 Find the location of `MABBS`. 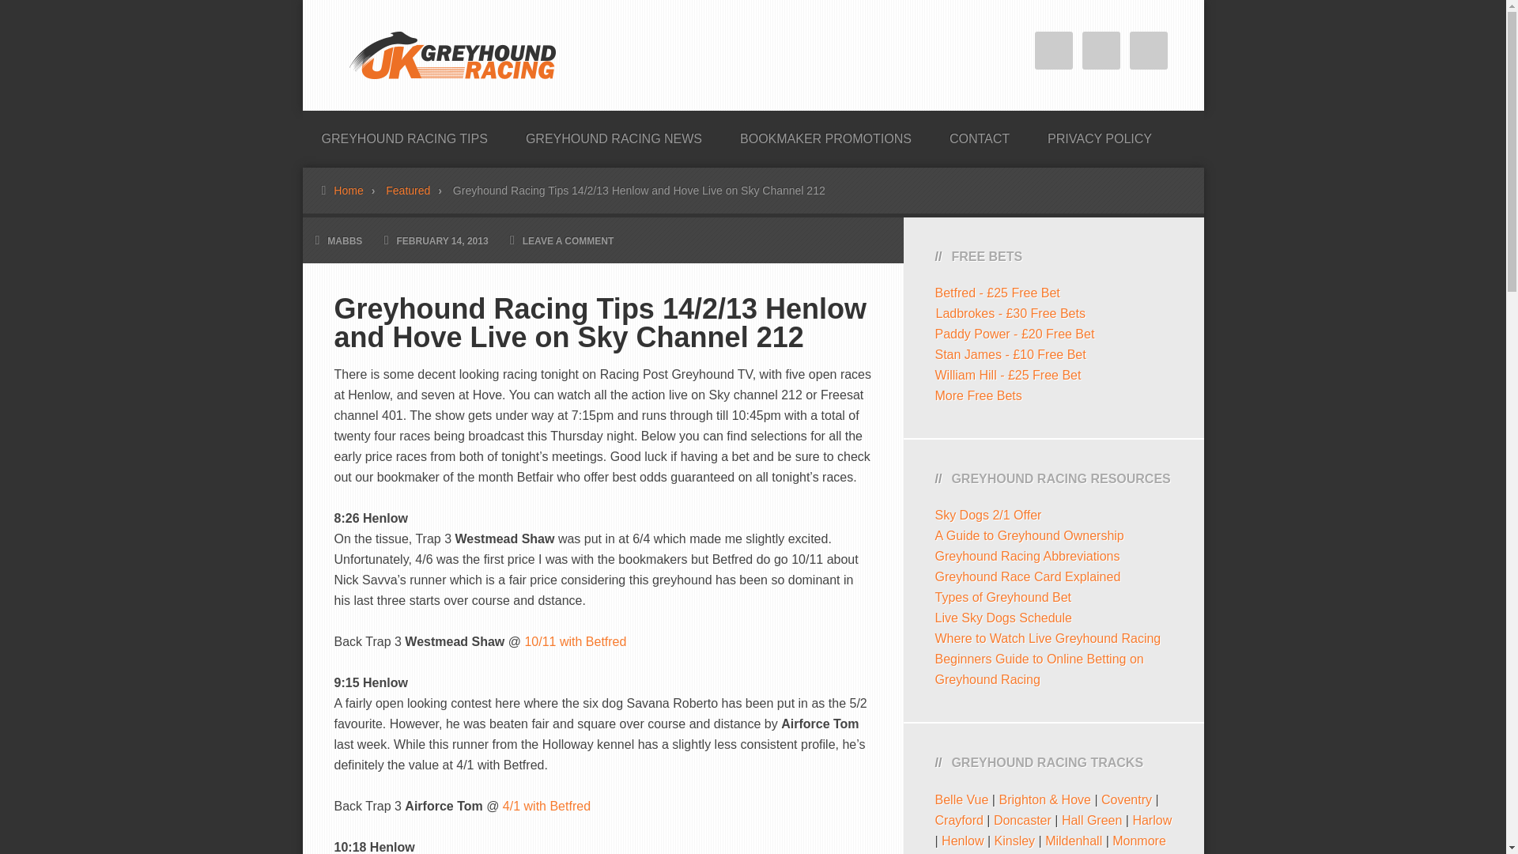

MABBS is located at coordinates (345, 241).